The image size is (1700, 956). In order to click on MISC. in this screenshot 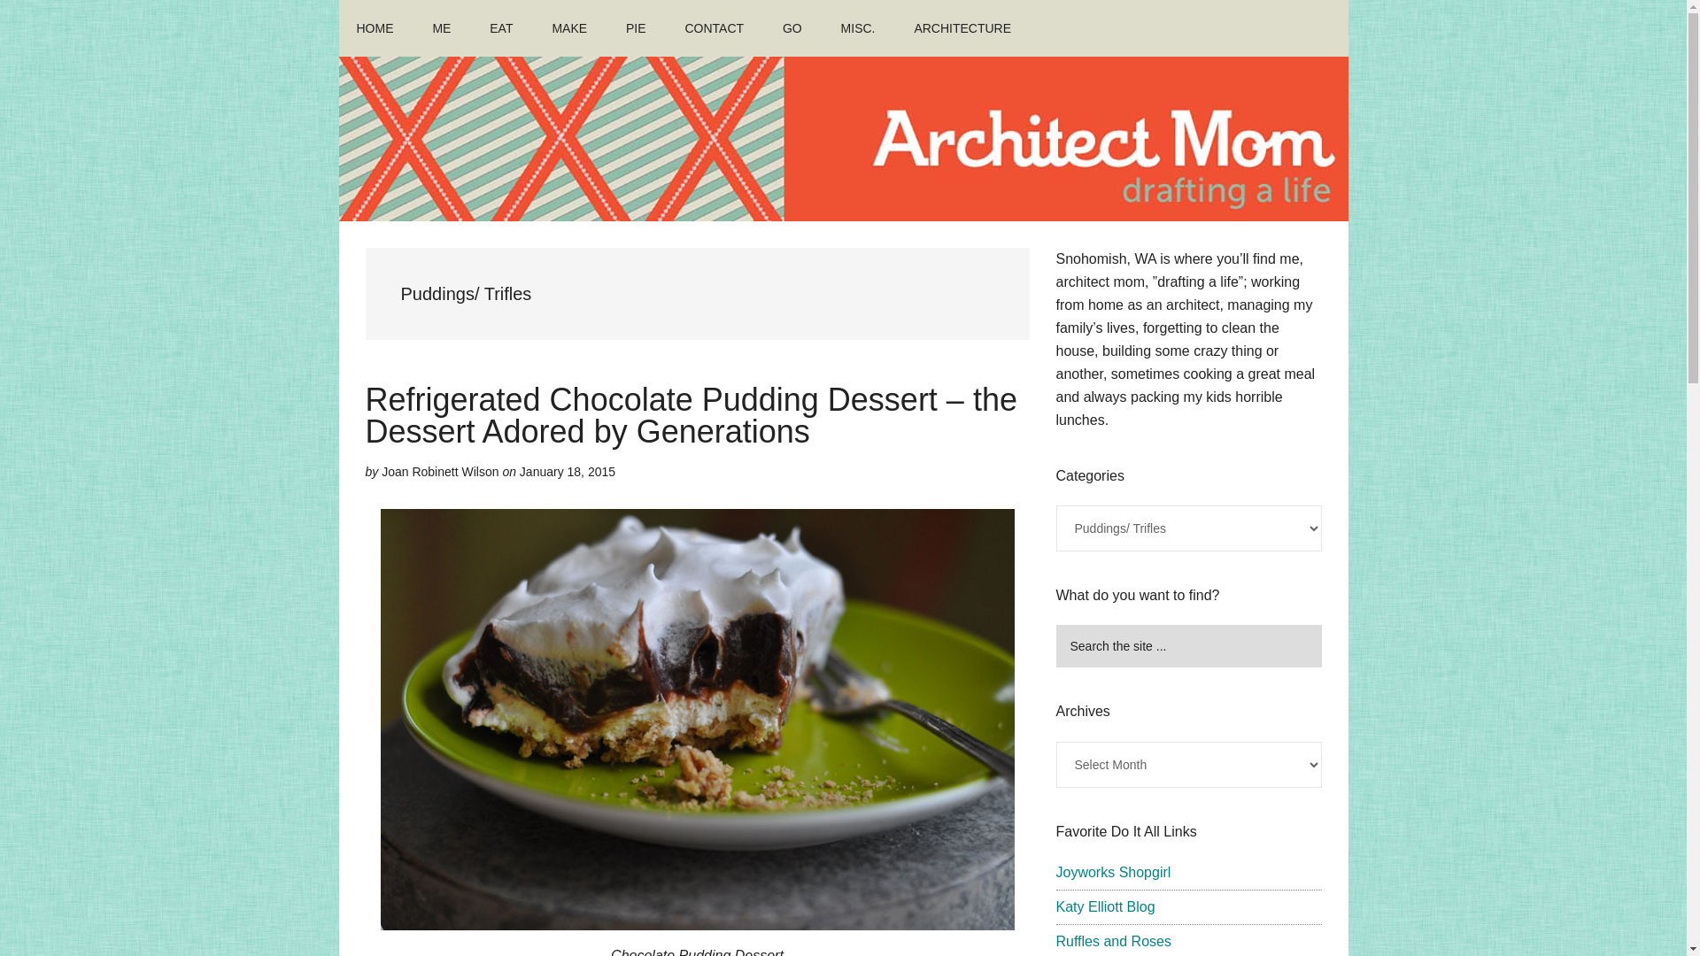, I will do `click(858, 28)`.